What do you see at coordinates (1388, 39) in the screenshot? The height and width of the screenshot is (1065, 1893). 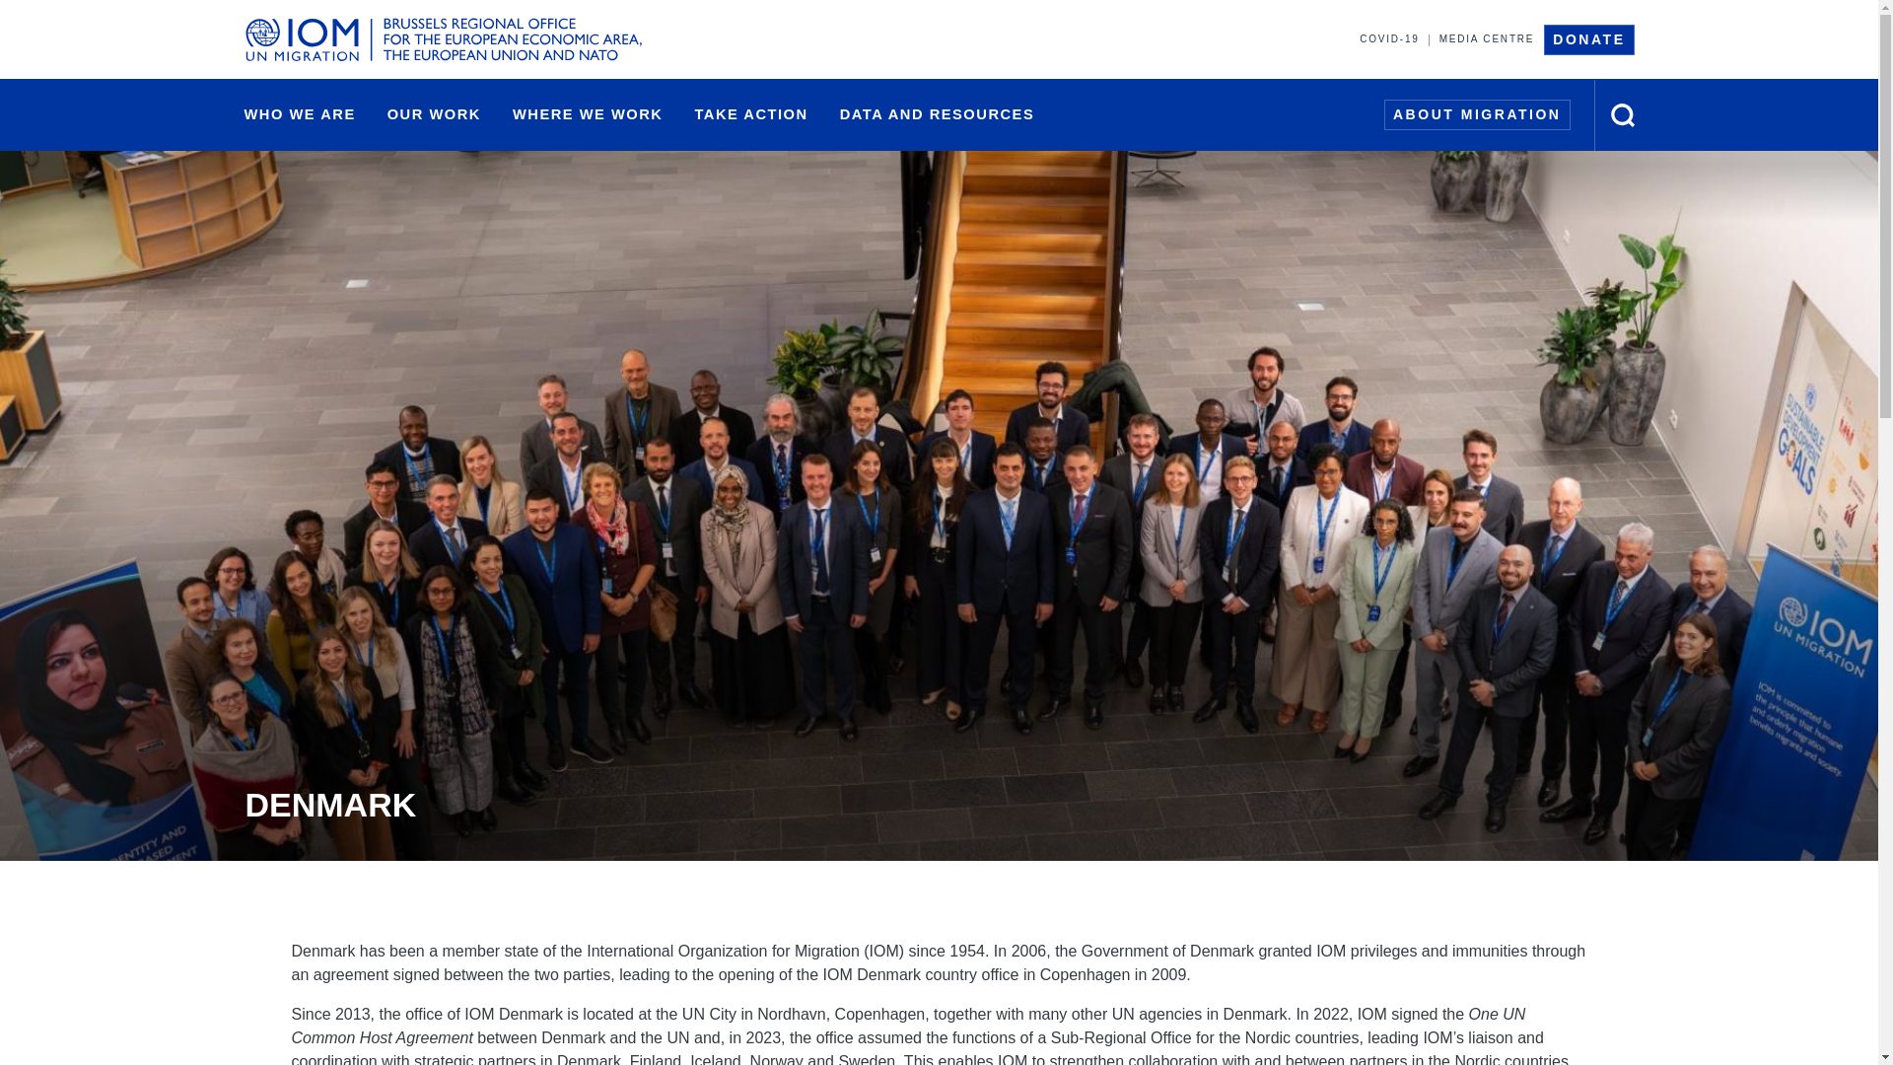 I see `COVID-19` at bounding box center [1388, 39].